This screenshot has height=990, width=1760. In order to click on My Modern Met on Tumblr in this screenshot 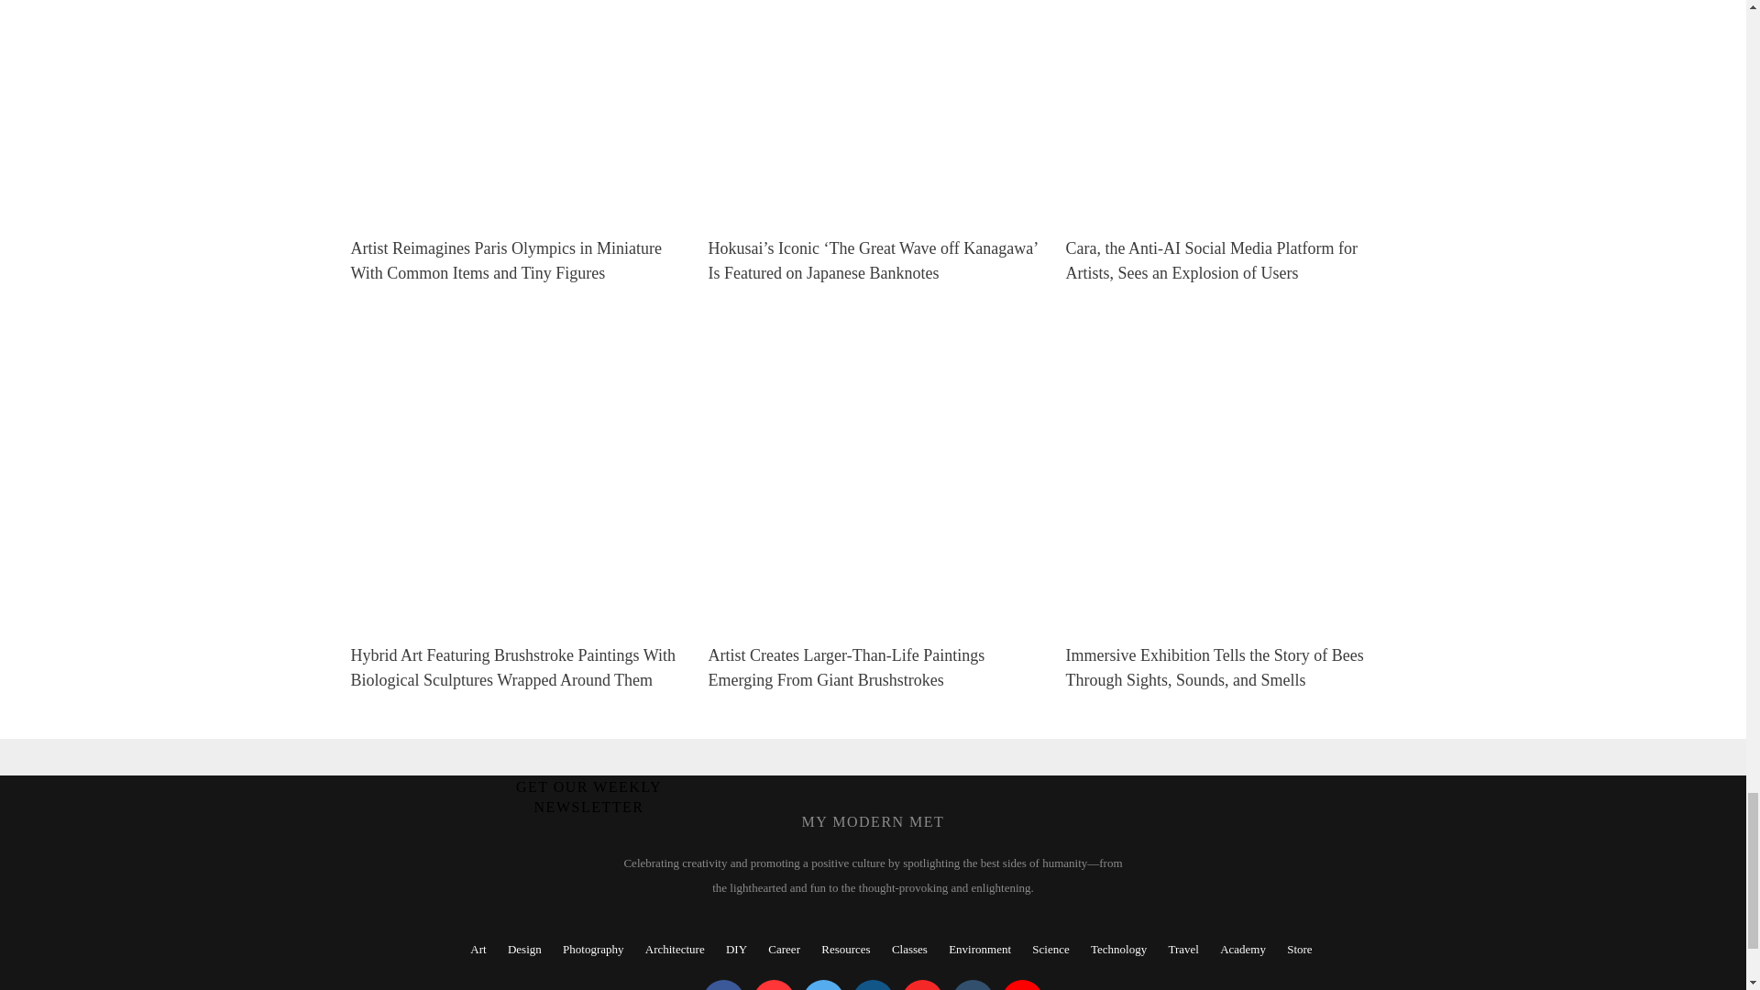, I will do `click(972, 984)`.